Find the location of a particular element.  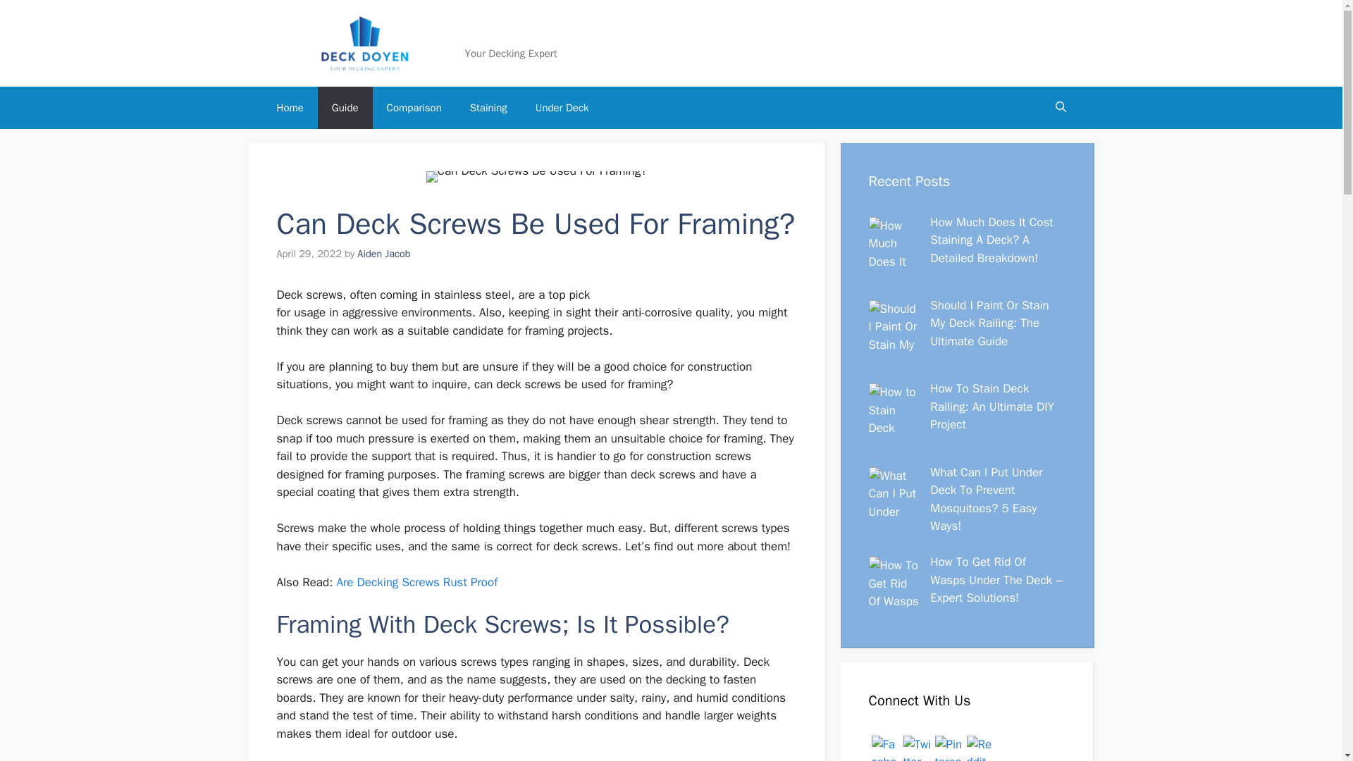

Under Deck is located at coordinates (562, 107).